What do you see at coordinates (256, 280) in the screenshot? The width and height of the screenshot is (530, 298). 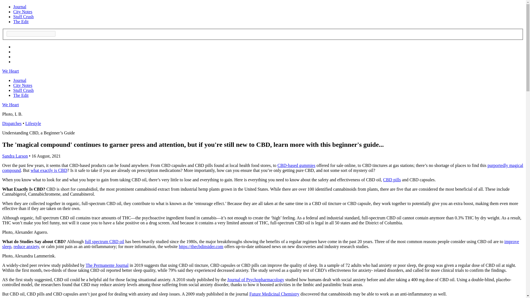 I see `Journal of Psychopharmacology` at bounding box center [256, 280].